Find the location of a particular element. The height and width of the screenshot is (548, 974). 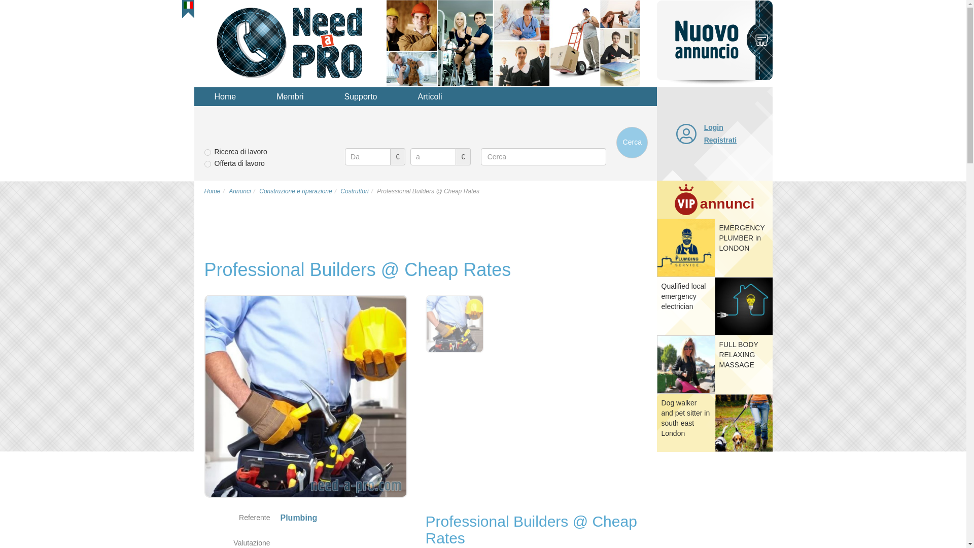

FULL BODY RELAXING MASSAGE is located at coordinates (739, 354).